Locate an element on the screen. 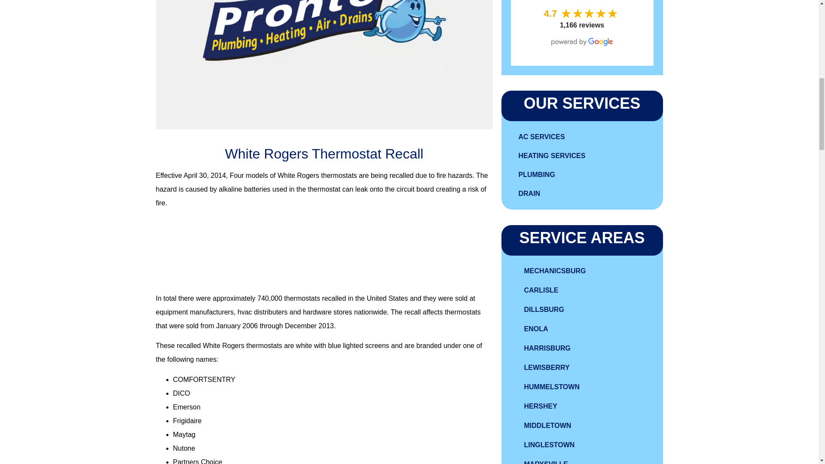 Image resolution: width=825 pixels, height=464 pixels. Powered by Google is located at coordinates (582, 41).